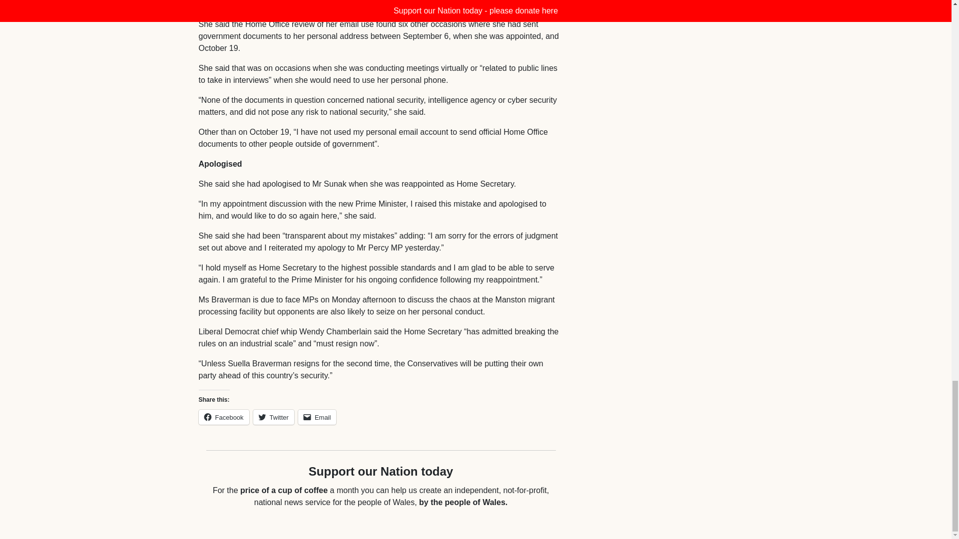 This screenshot has height=539, width=959. Describe the element at coordinates (224, 417) in the screenshot. I see `Facebook` at that location.